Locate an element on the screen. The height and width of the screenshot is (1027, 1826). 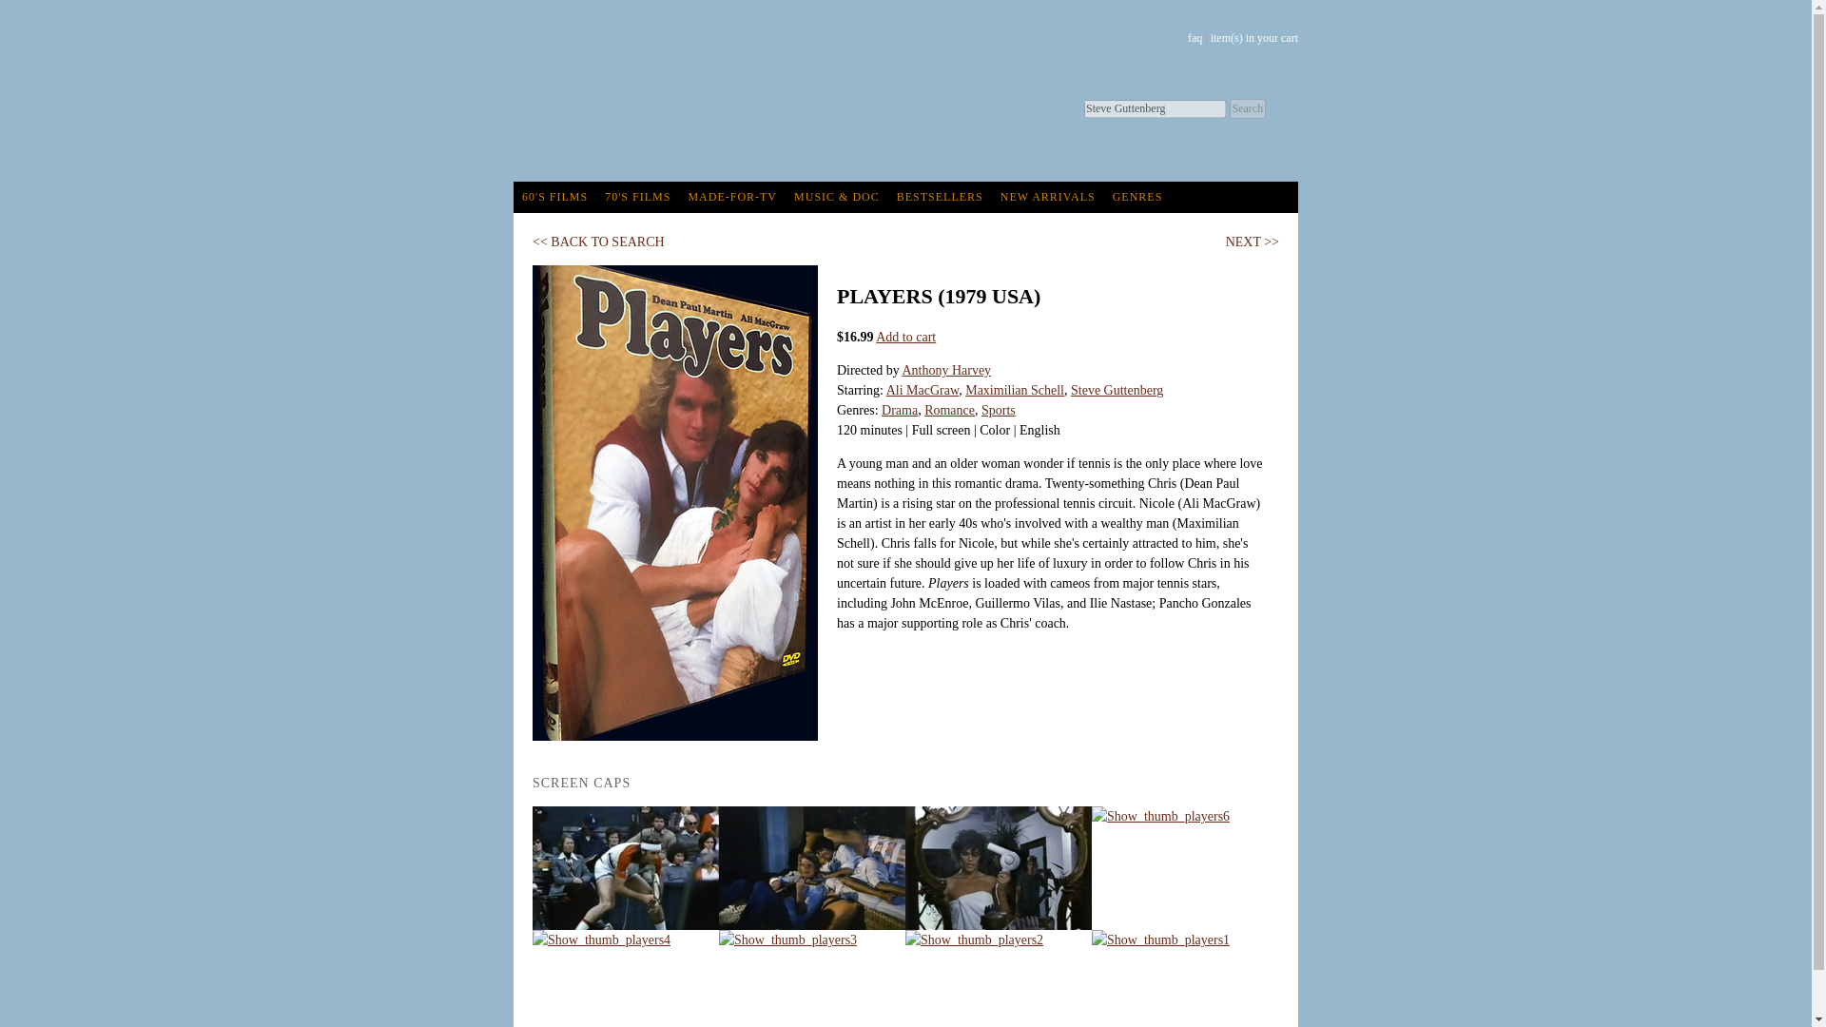
Steve Guttenberg is located at coordinates (1155, 108).